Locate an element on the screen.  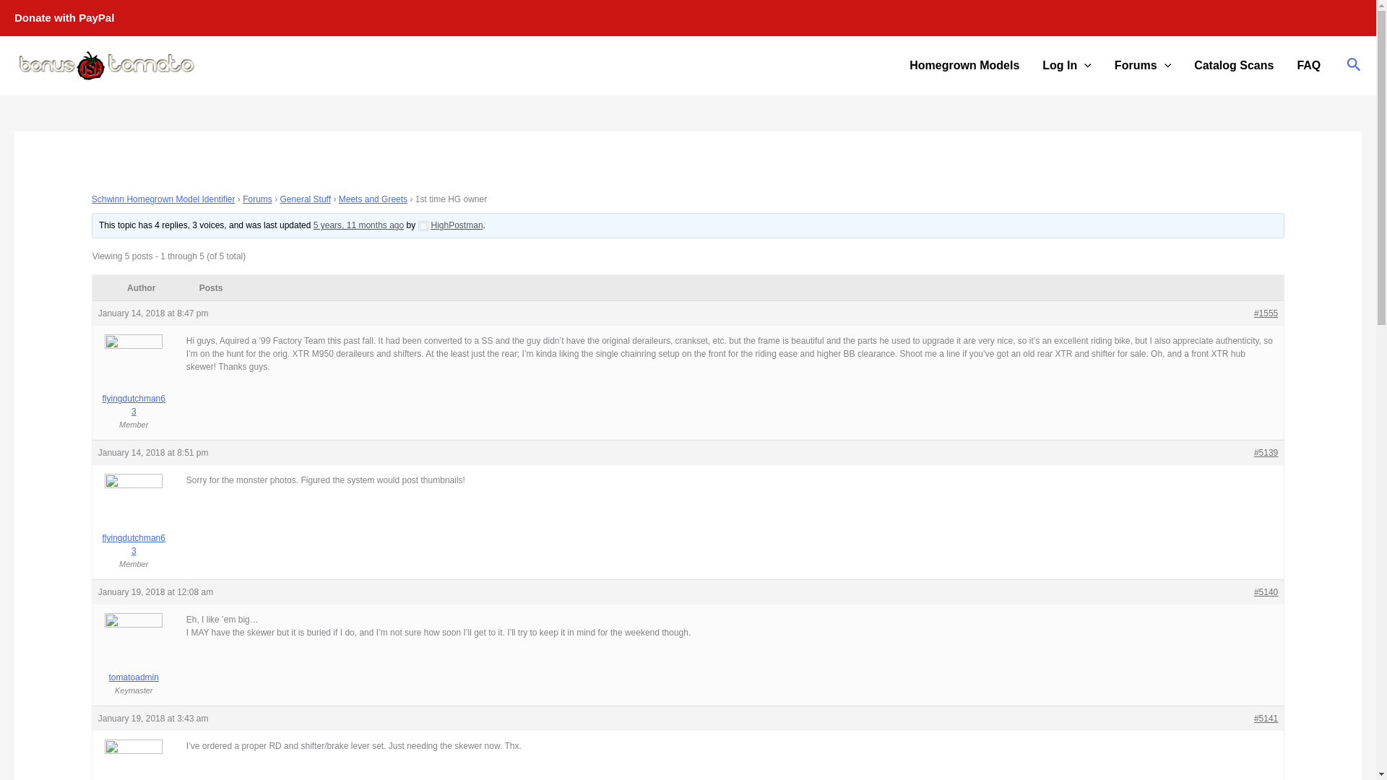
View tomatoadmin's profile is located at coordinates (134, 657).